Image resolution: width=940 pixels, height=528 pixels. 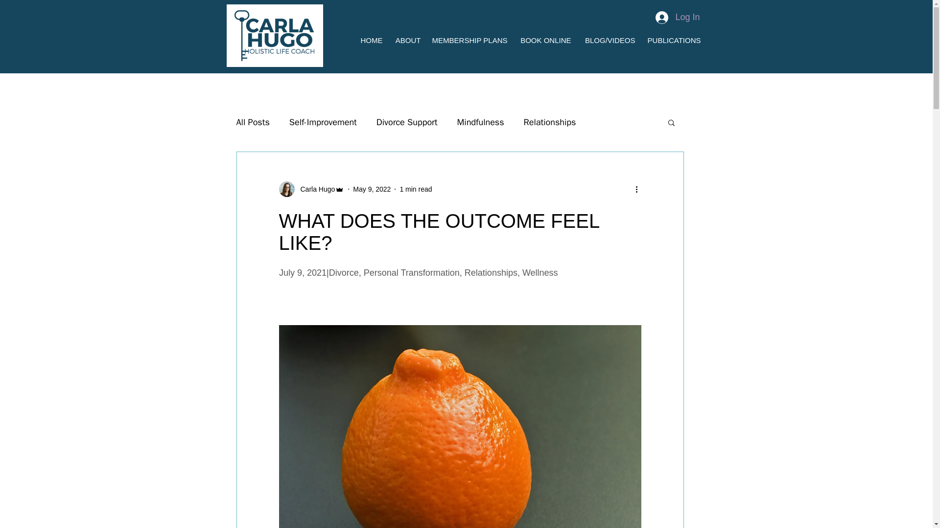 I want to click on Self-Improvement, so click(x=323, y=122).